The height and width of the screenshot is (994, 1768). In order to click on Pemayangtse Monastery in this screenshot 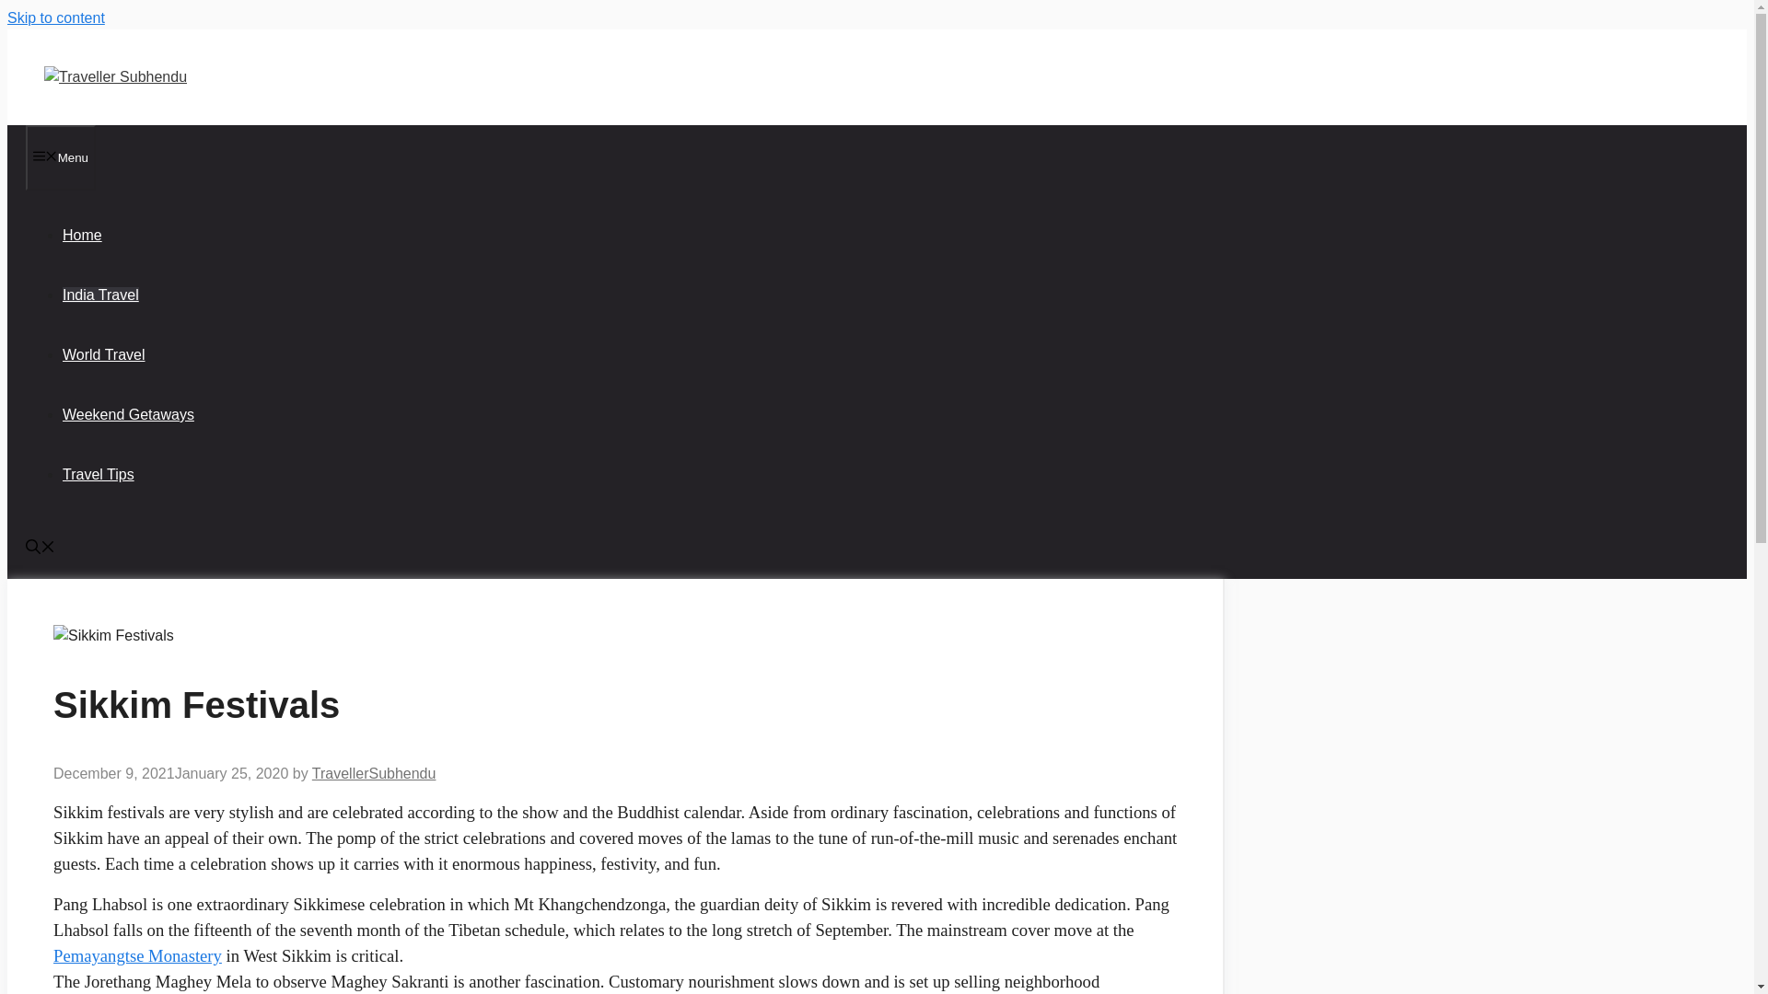, I will do `click(137, 955)`.